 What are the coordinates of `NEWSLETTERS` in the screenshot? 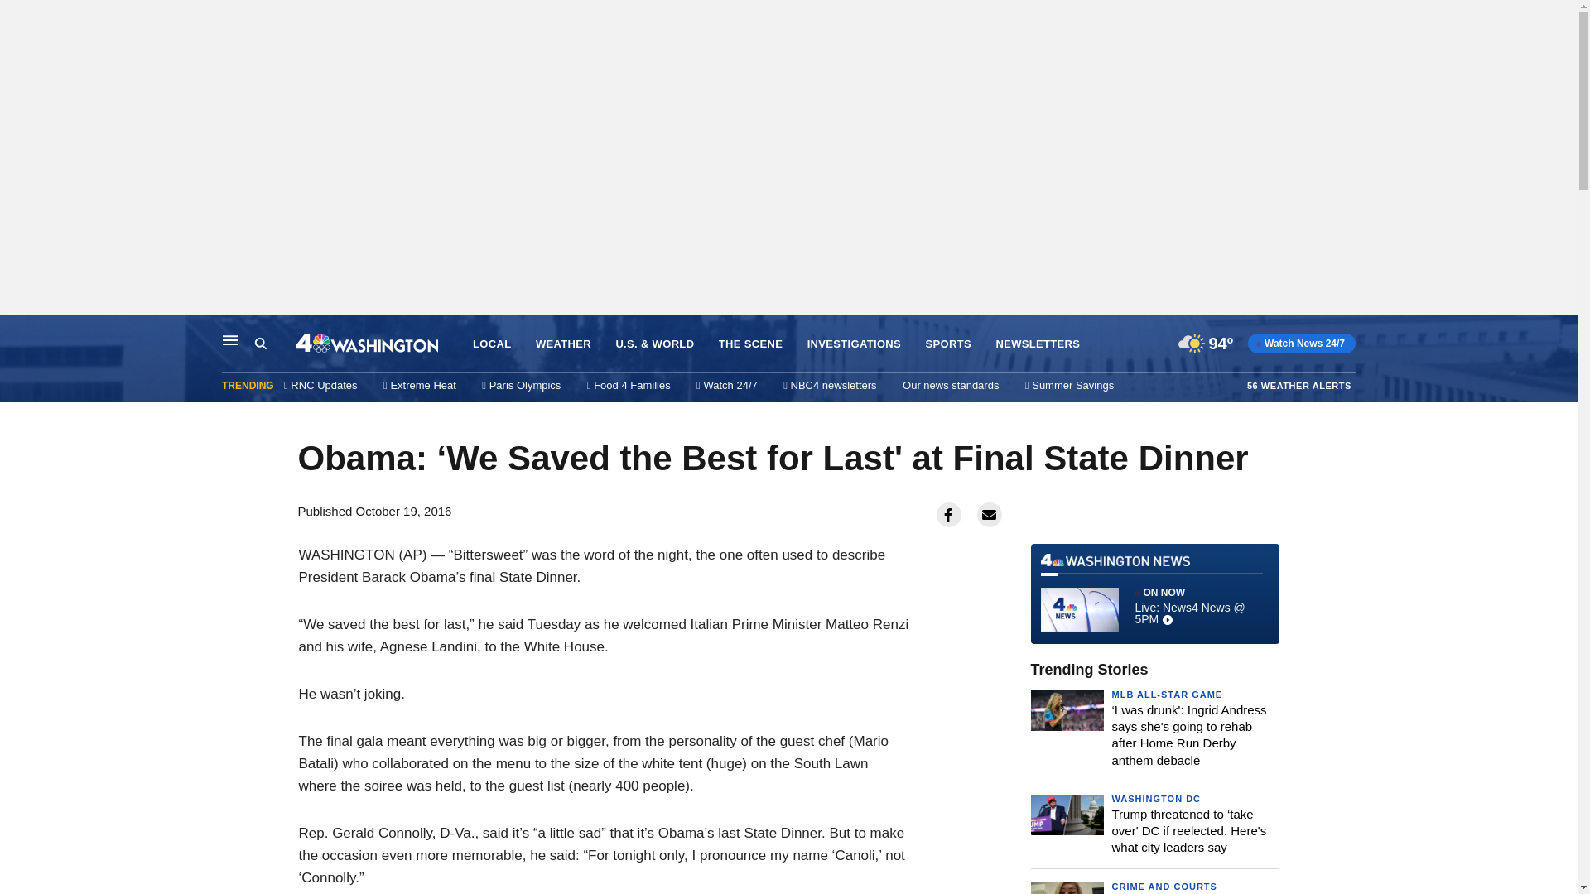 It's located at (1037, 344).